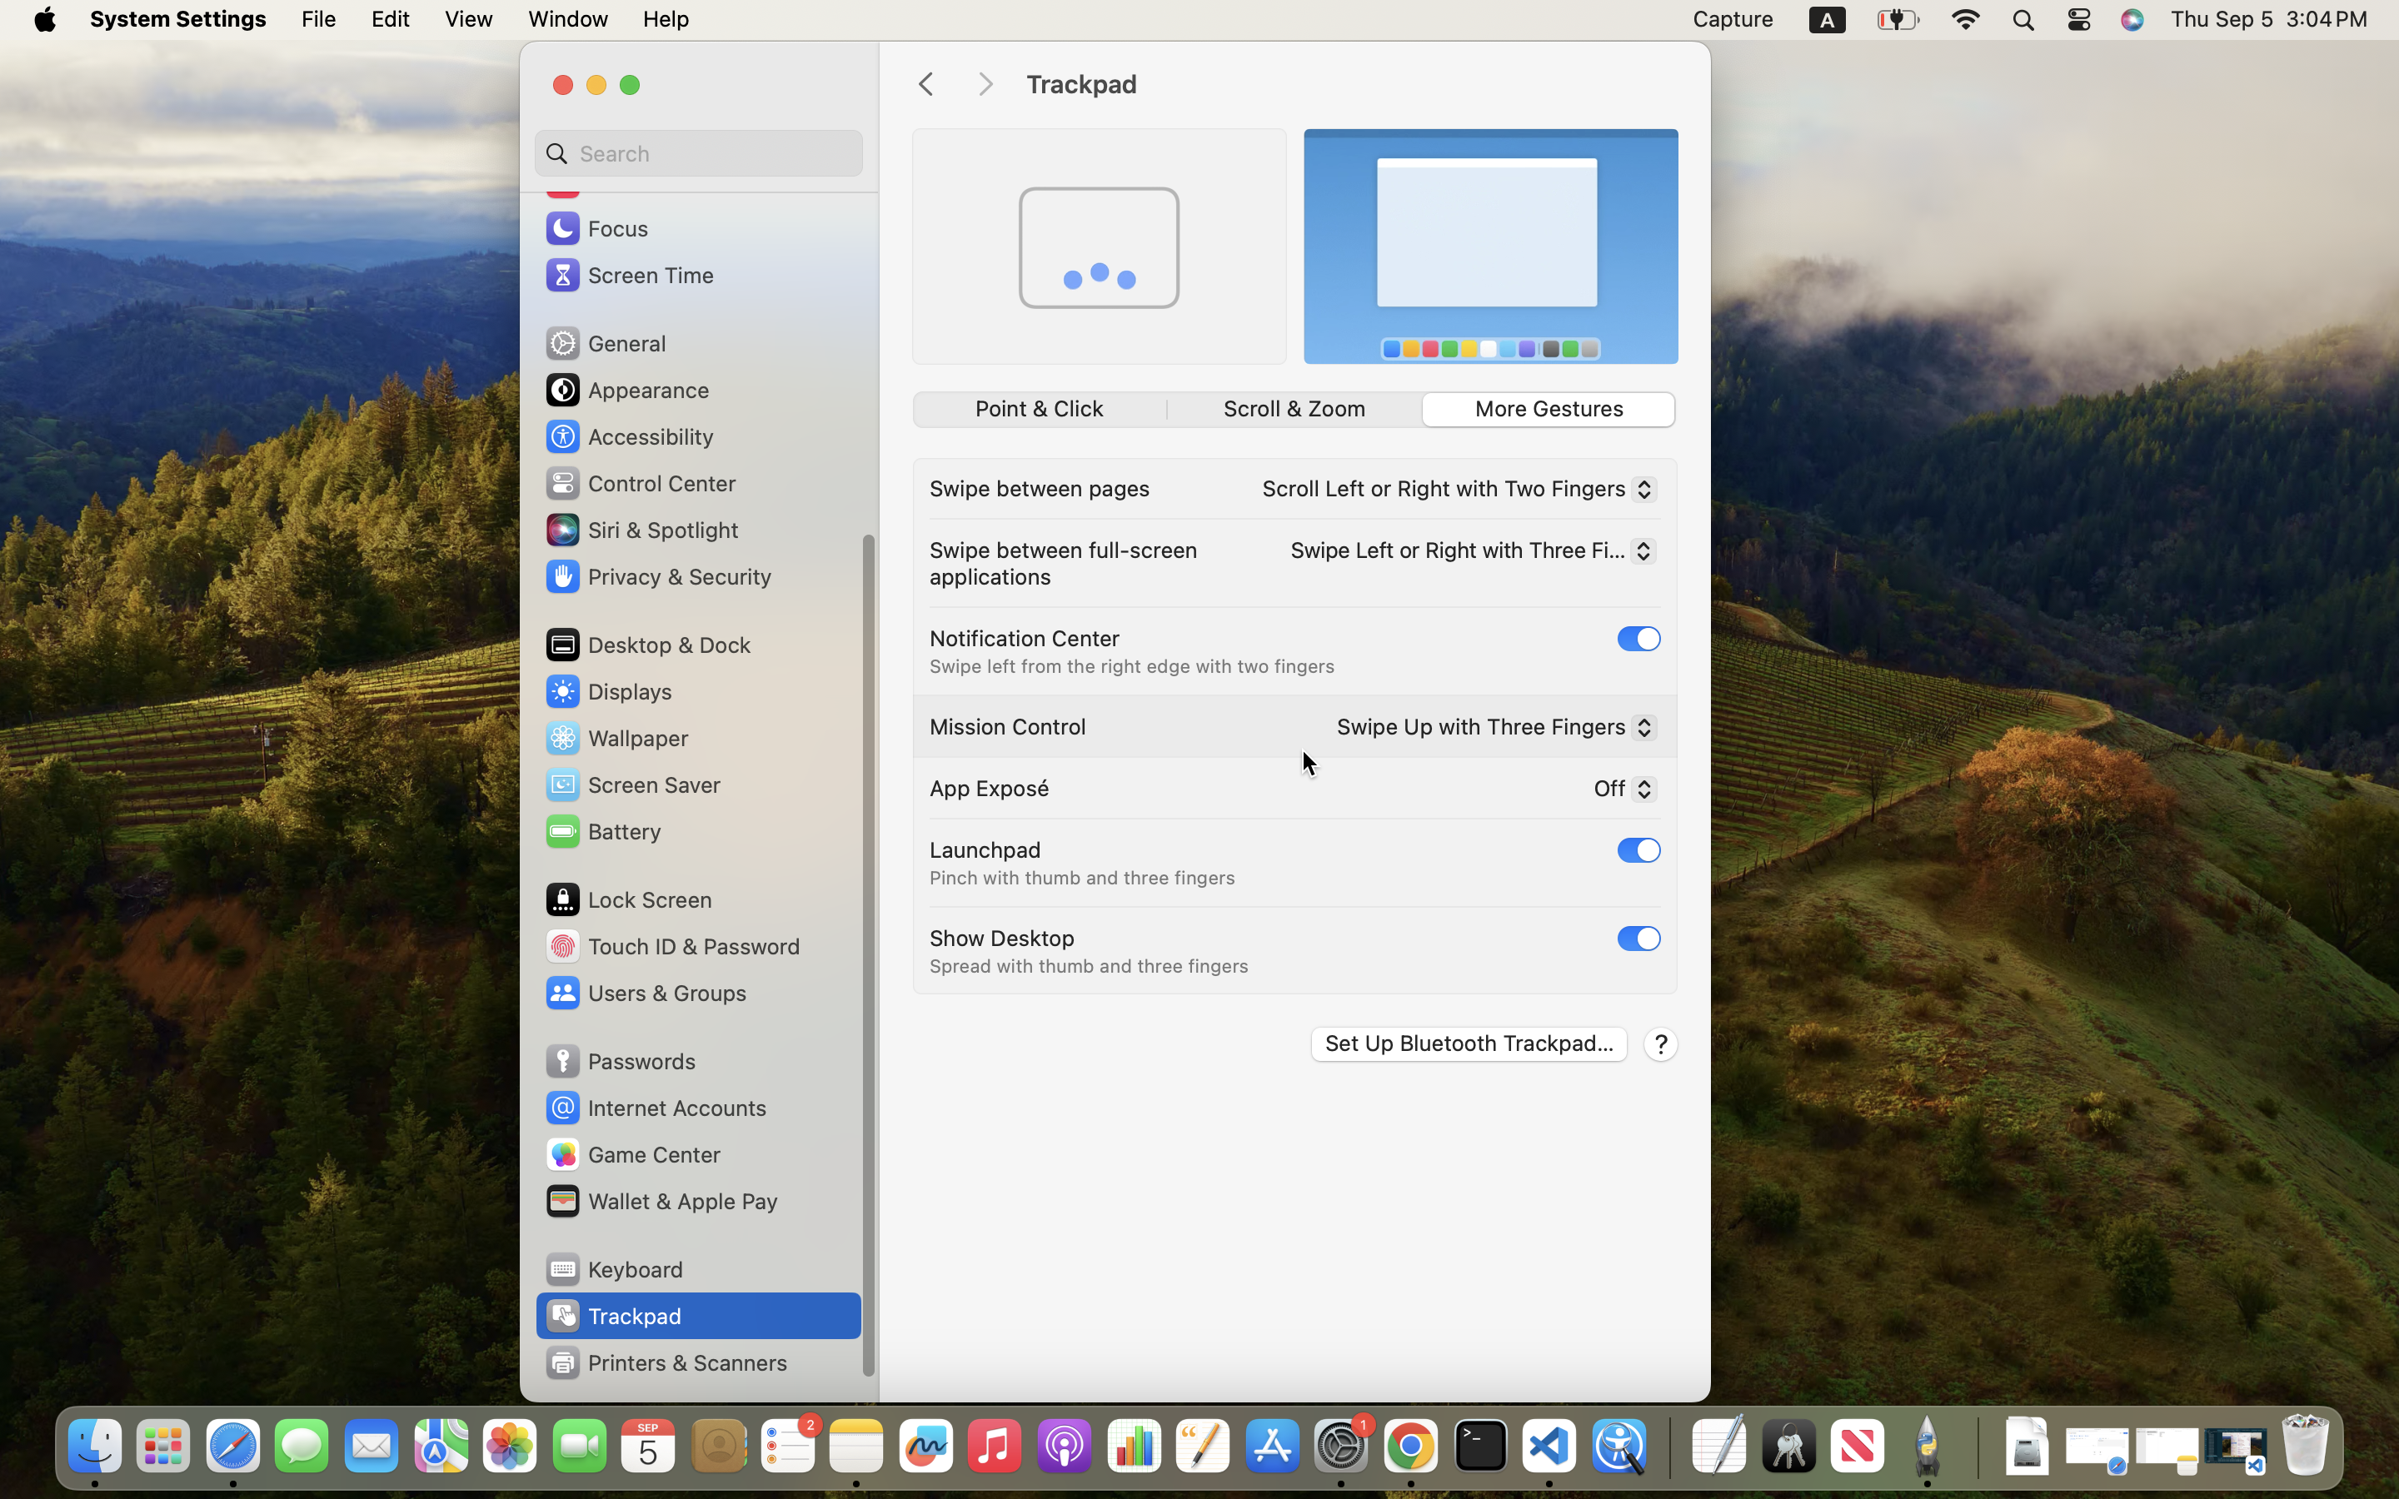 The height and width of the screenshot is (1499, 2399). I want to click on Lock Screen, so click(628, 899).